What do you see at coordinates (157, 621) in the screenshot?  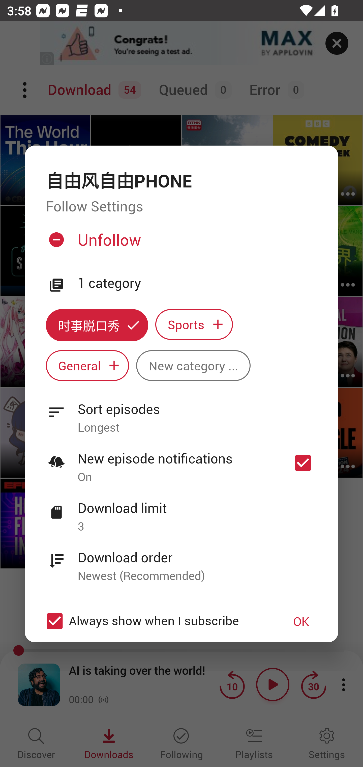 I see `Always show when I subscribe` at bounding box center [157, 621].